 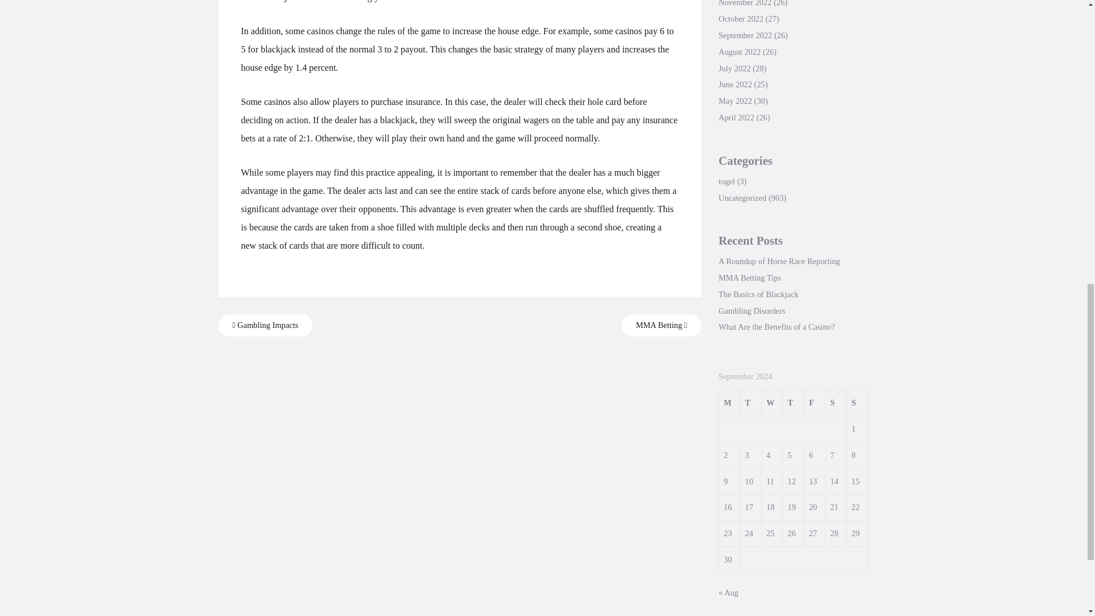 What do you see at coordinates (734, 68) in the screenshot?
I see `July 2022` at bounding box center [734, 68].